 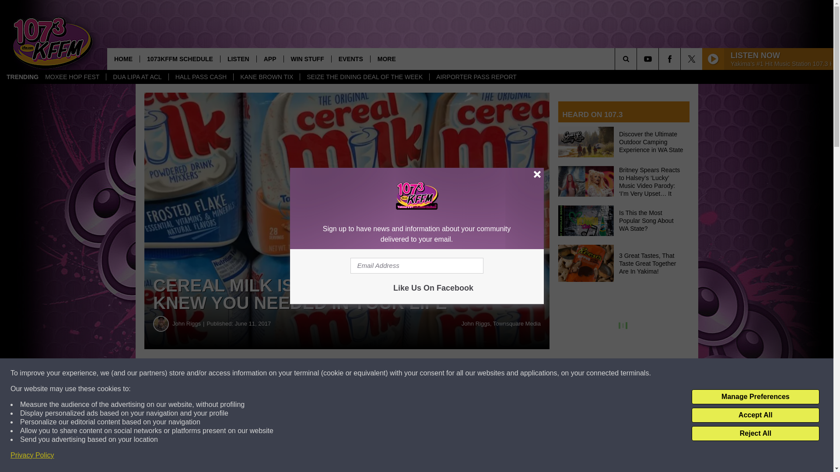 I want to click on Share on Facebook, so click(x=266, y=373).